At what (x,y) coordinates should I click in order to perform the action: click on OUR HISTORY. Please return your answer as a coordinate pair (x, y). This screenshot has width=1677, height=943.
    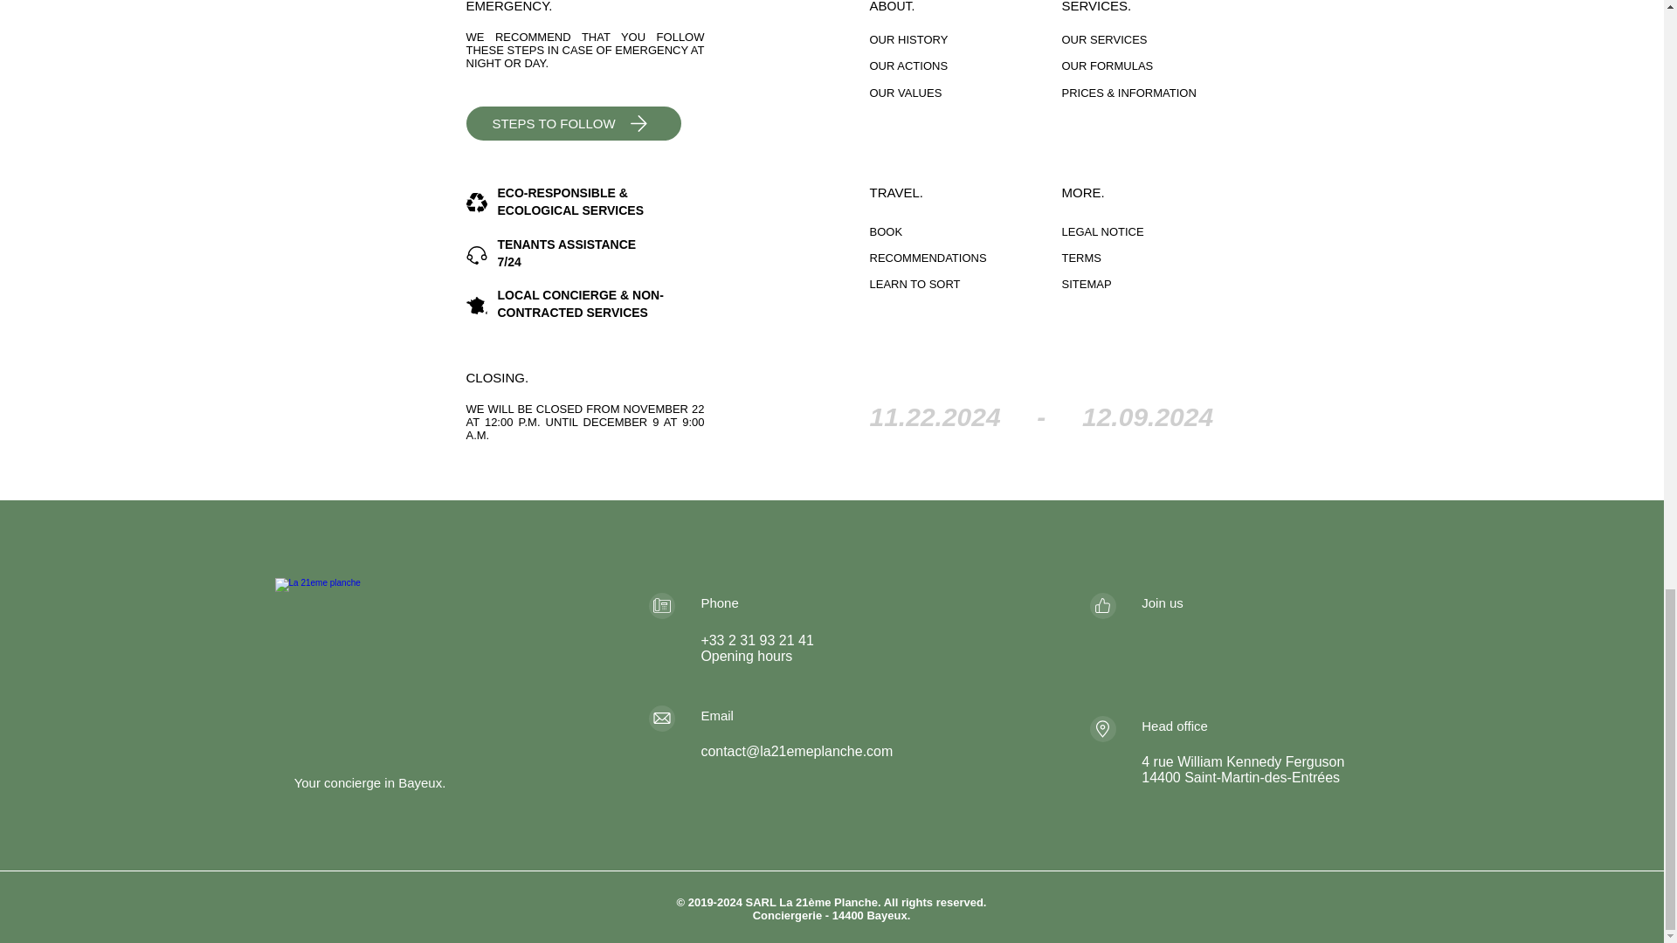
    Looking at the image, I should click on (966, 40).